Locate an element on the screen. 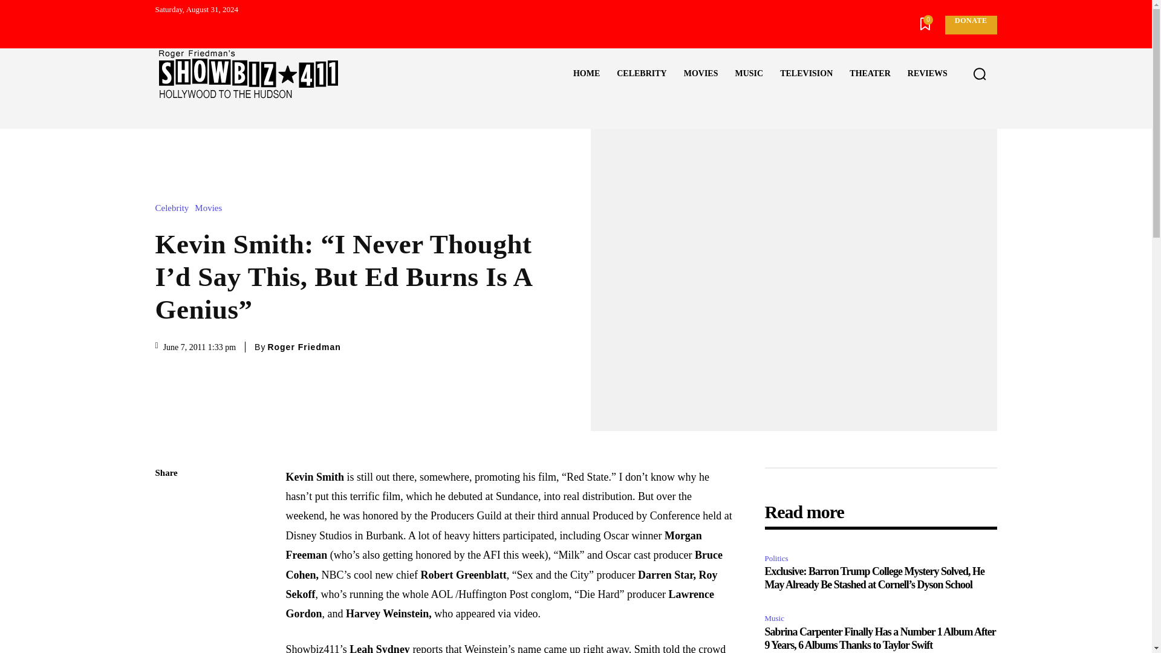  REVIEWS is located at coordinates (927, 74).